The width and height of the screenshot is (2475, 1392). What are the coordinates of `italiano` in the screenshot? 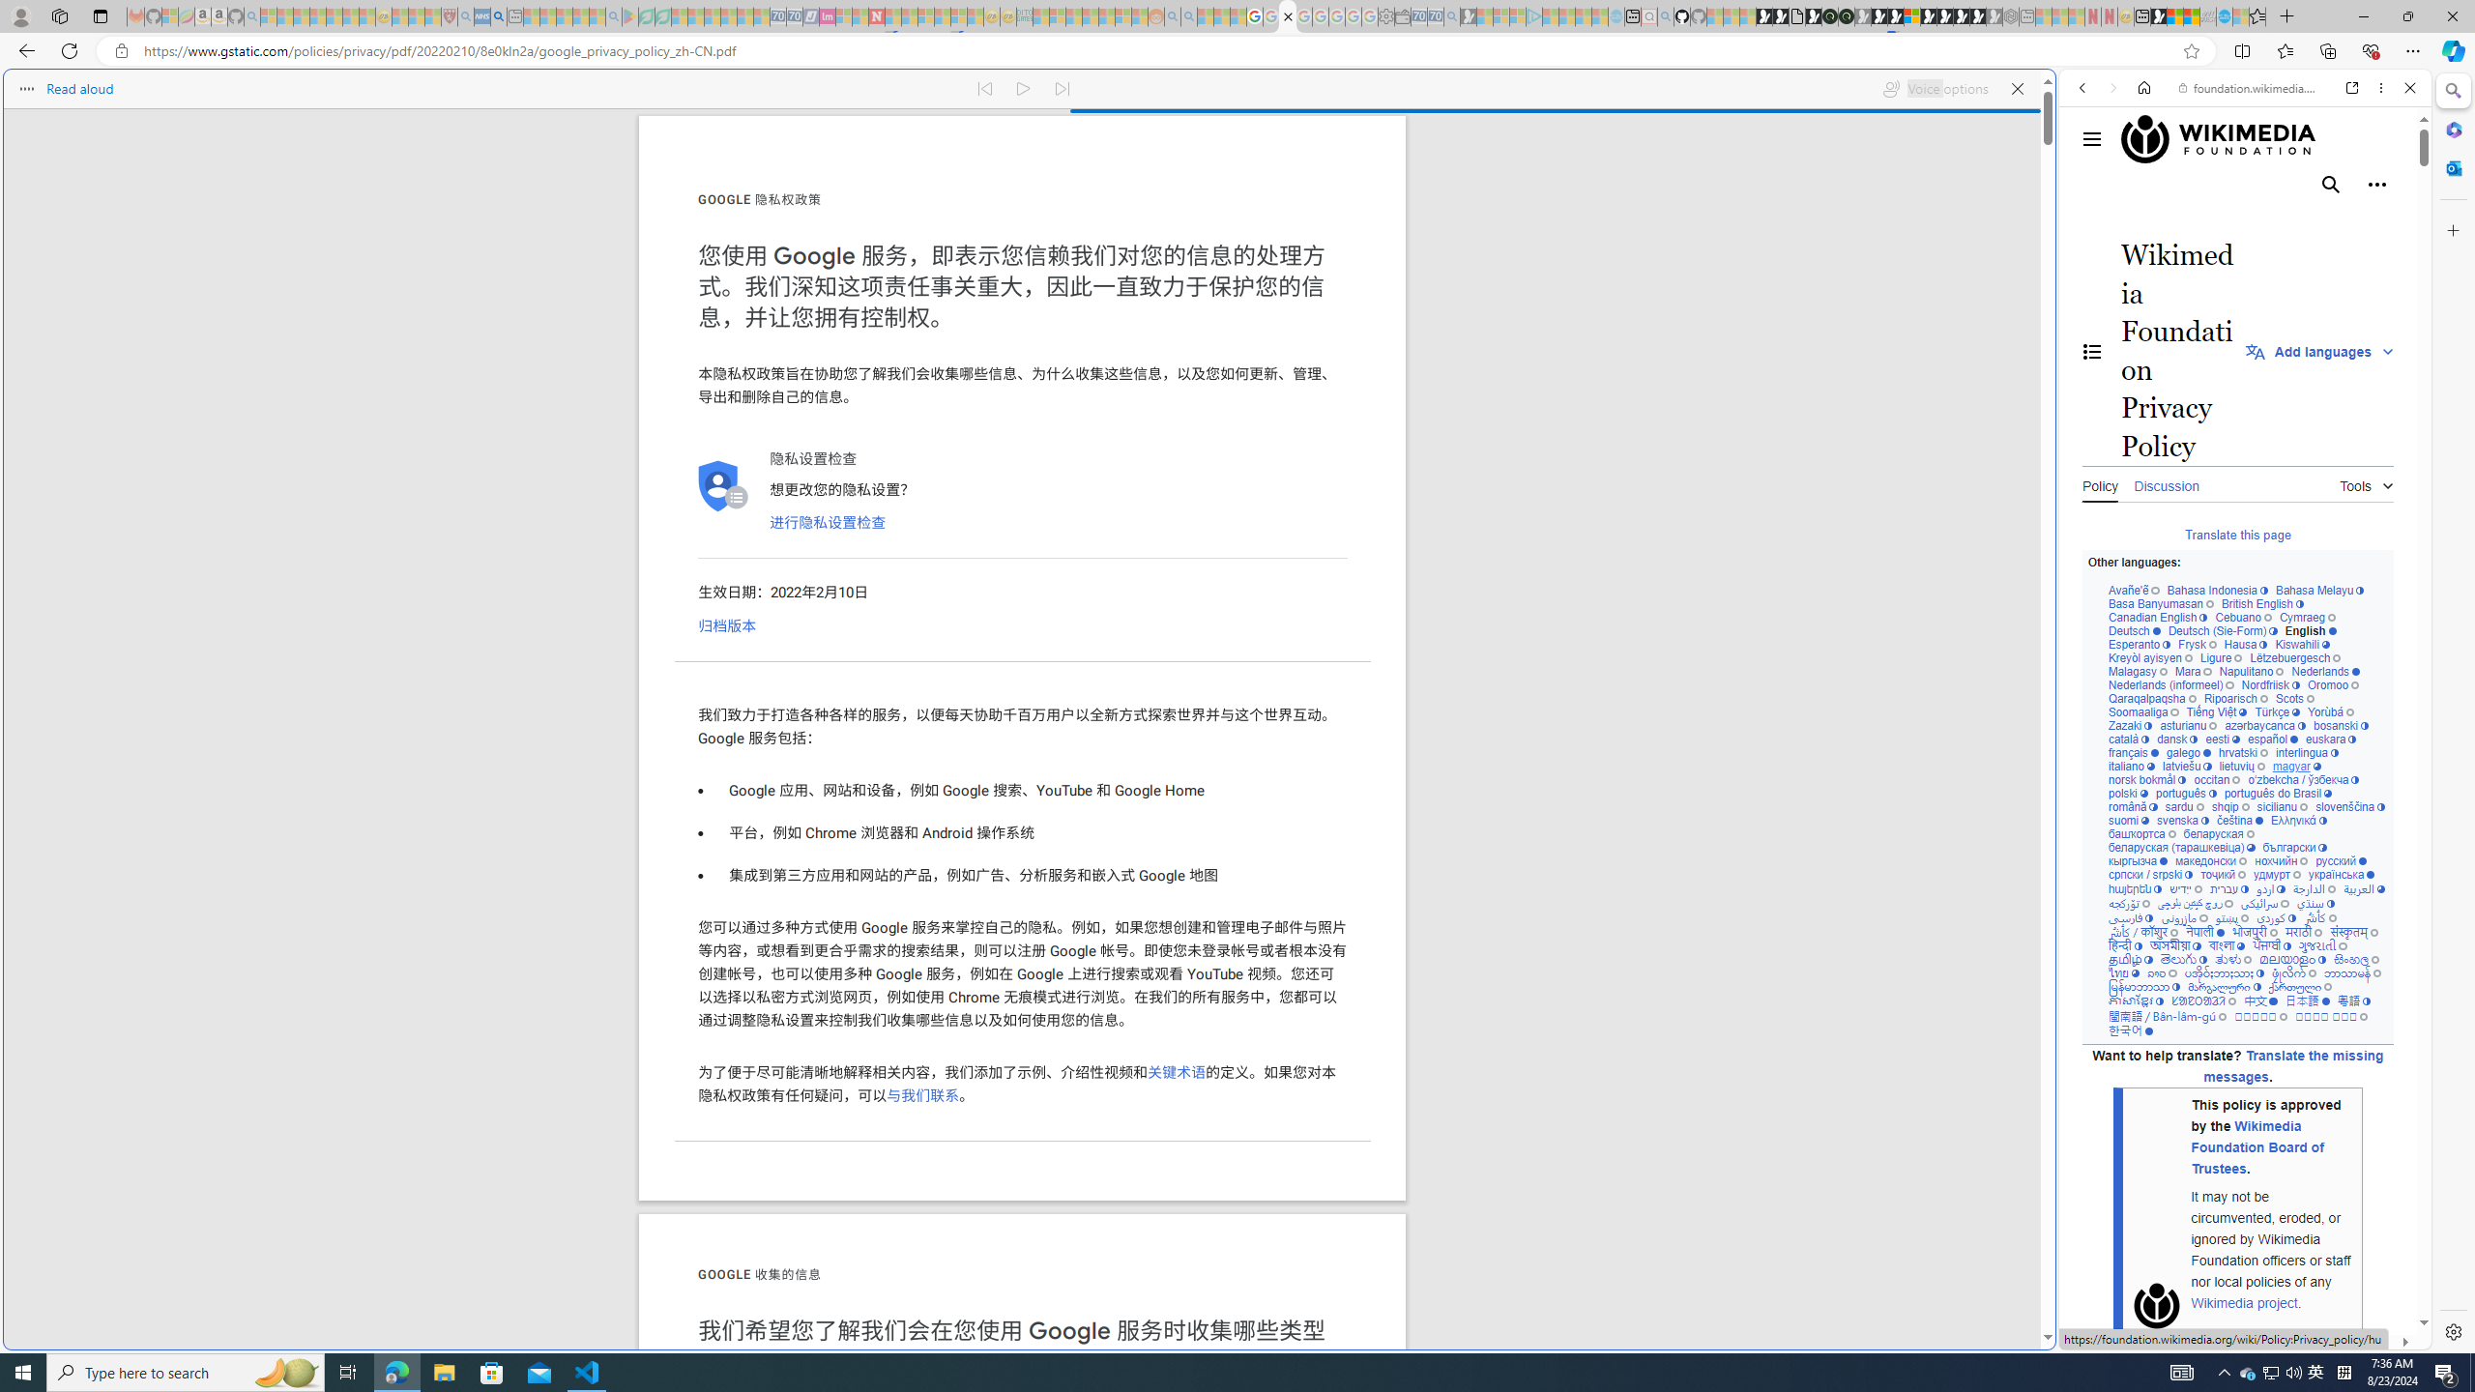 It's located at (2132, 767).